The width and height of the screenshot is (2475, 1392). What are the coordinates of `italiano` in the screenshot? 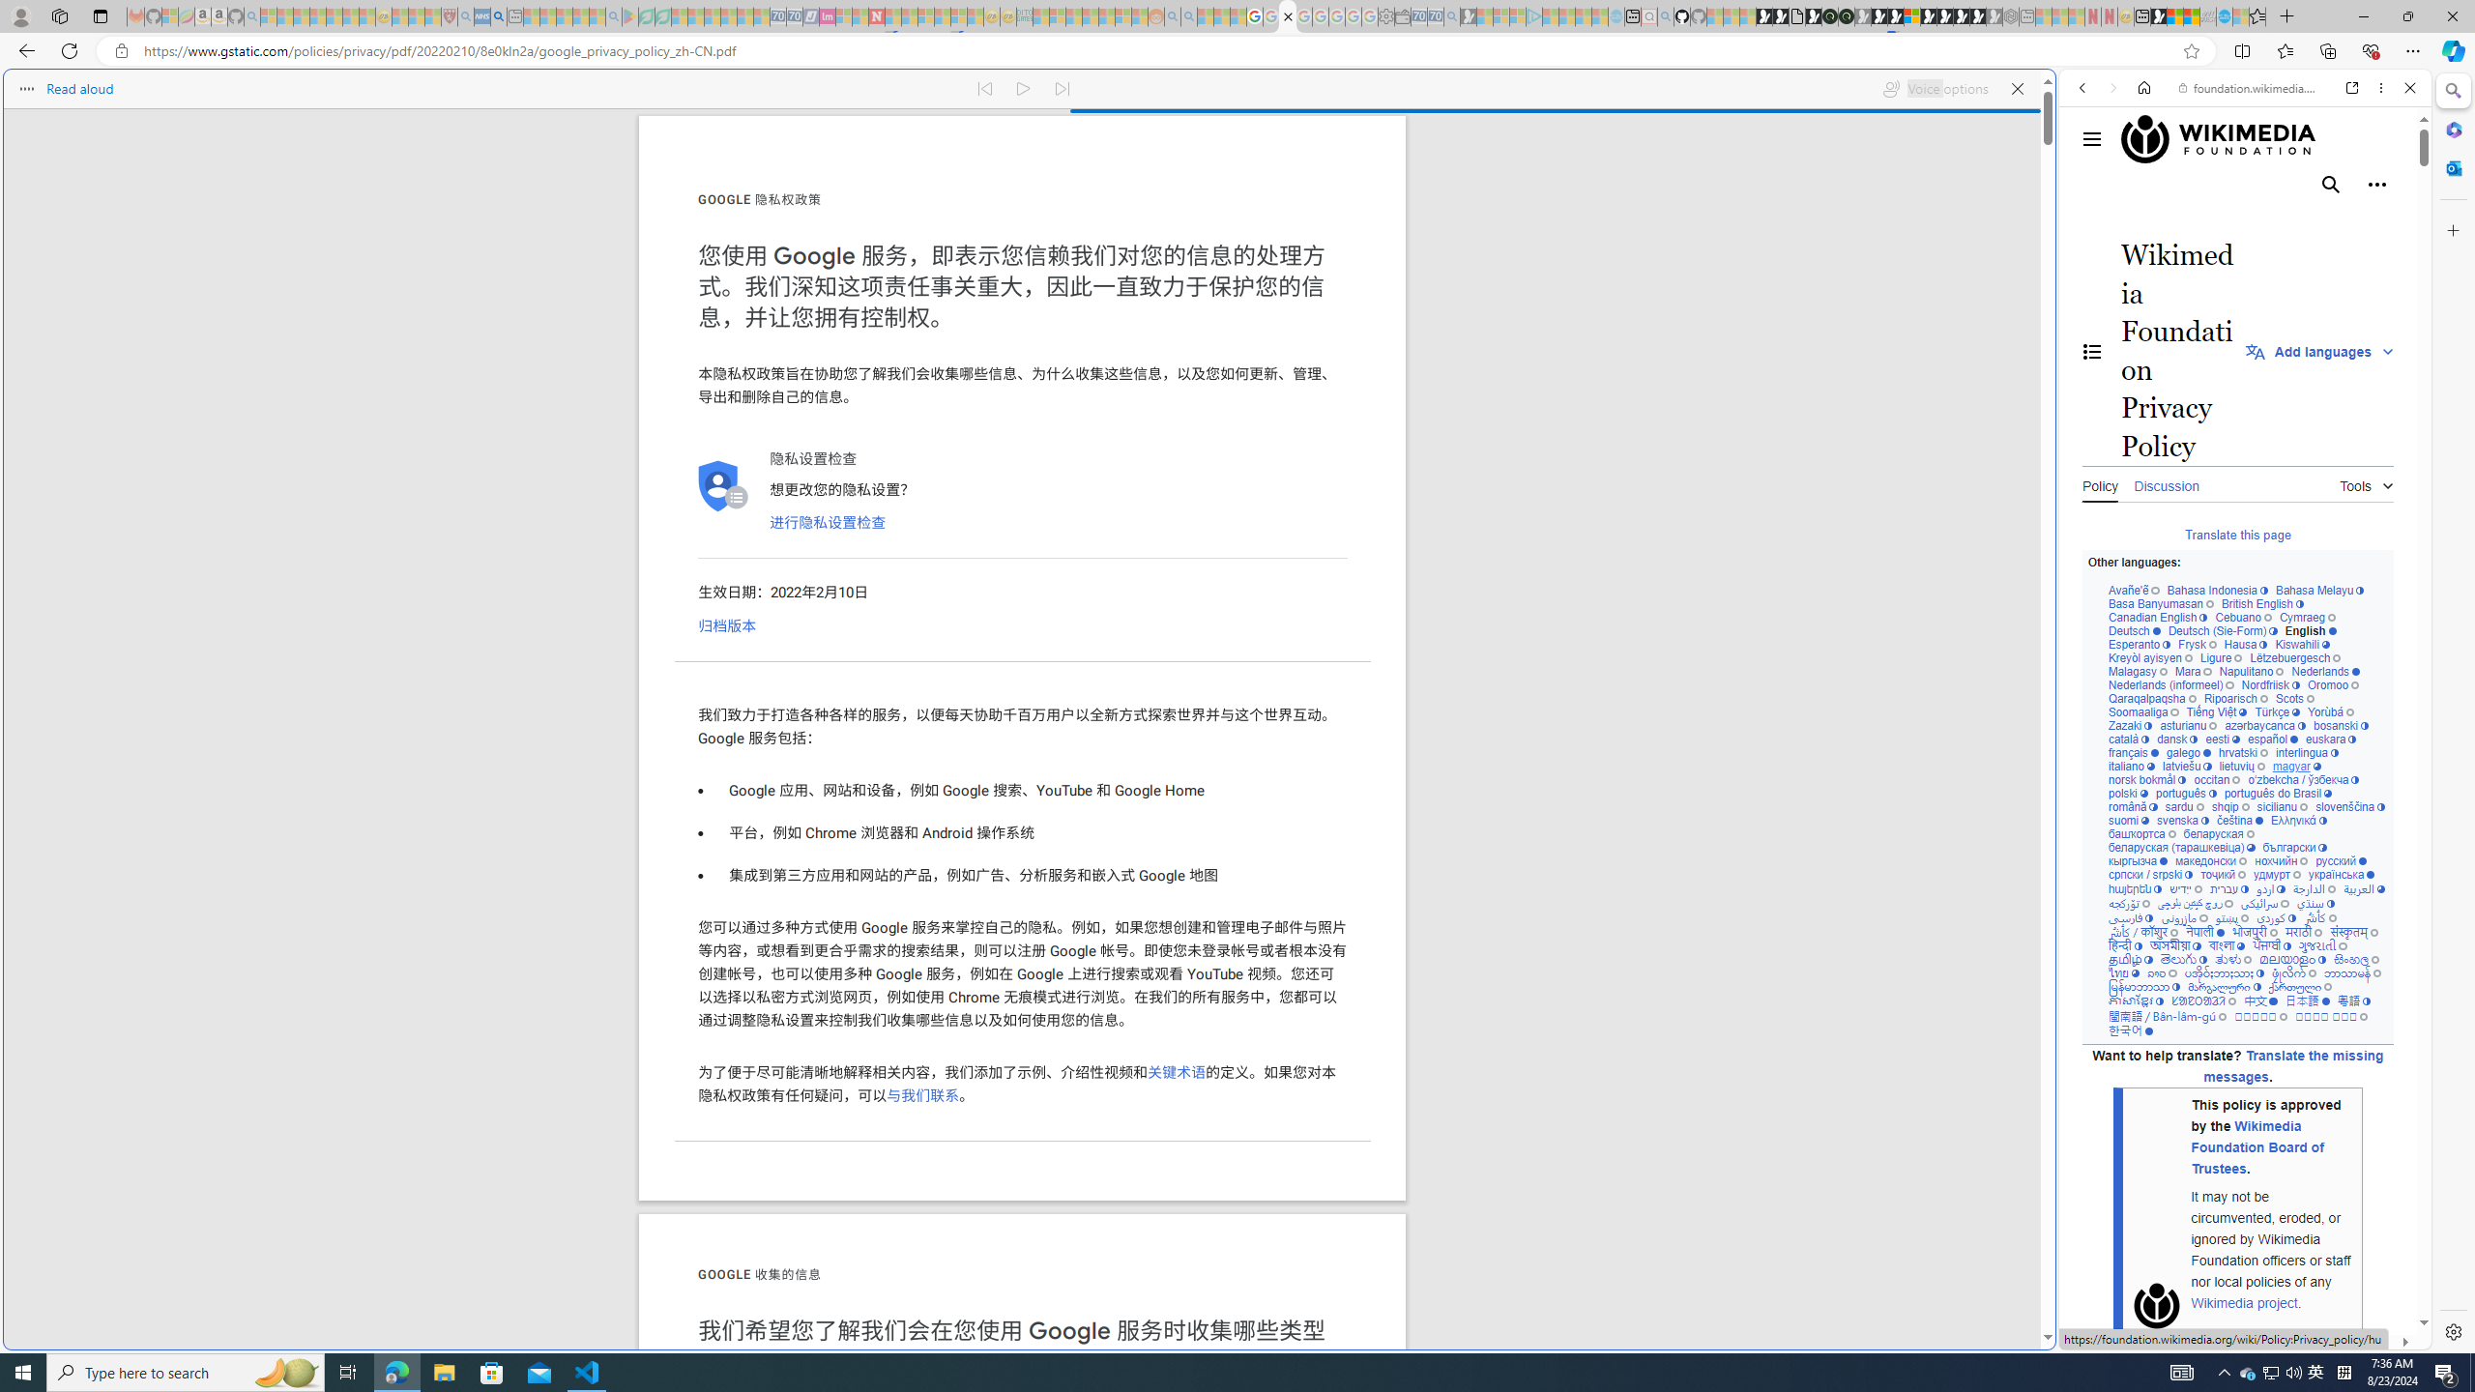 It's located at (2132, 767).